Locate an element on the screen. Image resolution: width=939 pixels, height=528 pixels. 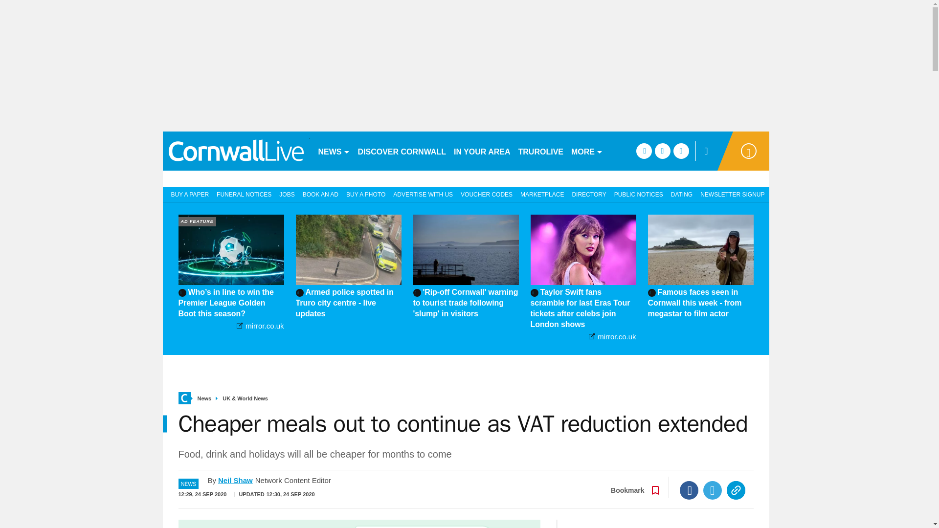
twitter is located at coordinates (662, 151).